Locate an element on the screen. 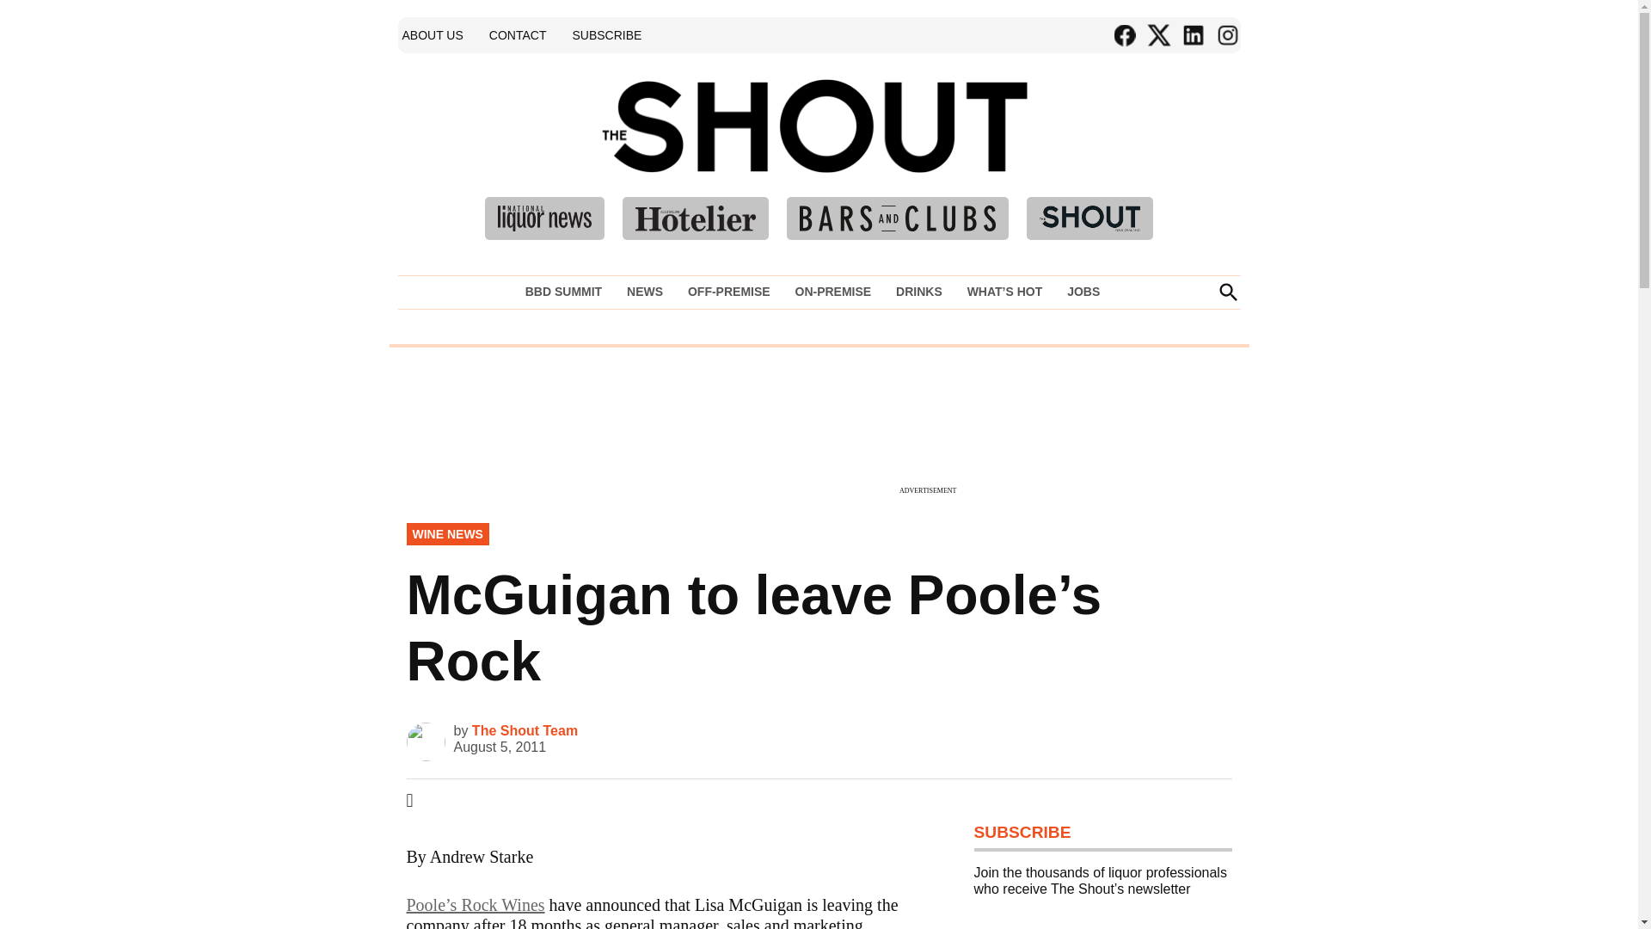 This screenshot has height=929, width=1651. Linkedin is located at coordinates (1192, 35).